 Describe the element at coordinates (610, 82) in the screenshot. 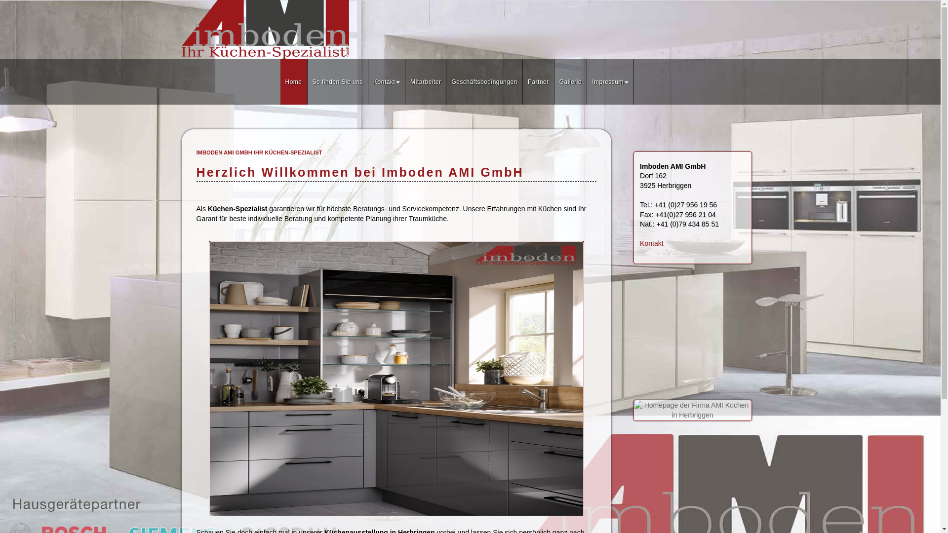

I see `Impressum` at that location.